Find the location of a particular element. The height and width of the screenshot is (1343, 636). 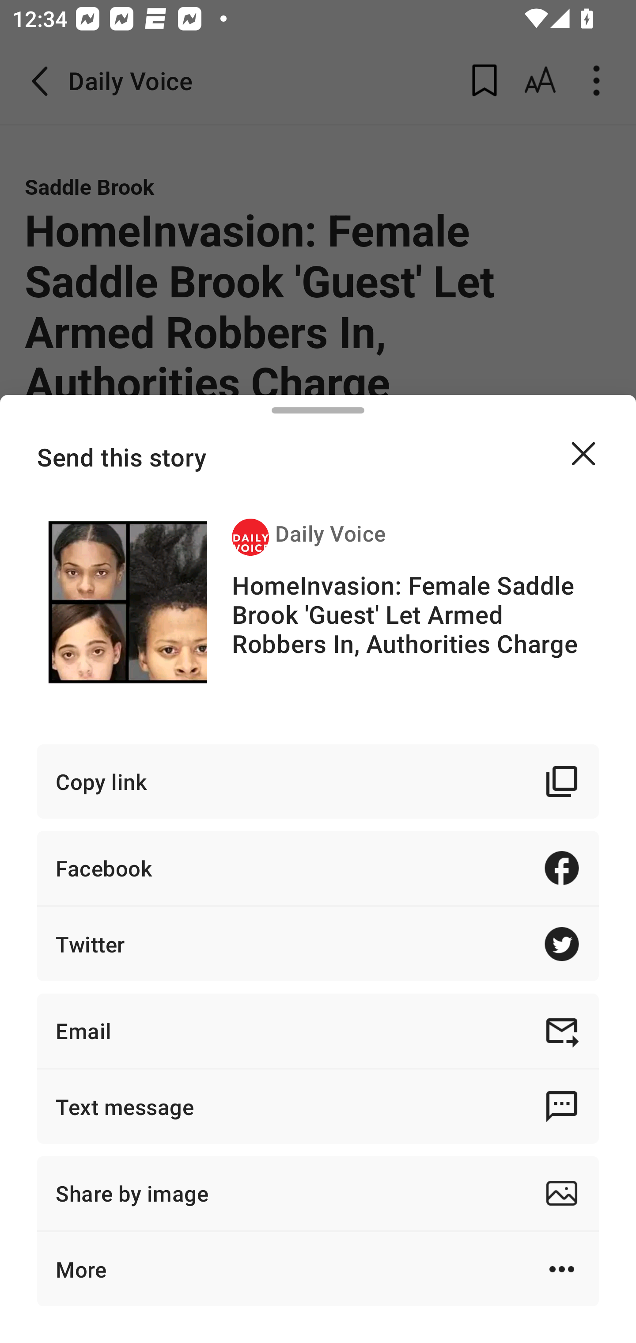

Text message is located at coordinates (318, 1106).